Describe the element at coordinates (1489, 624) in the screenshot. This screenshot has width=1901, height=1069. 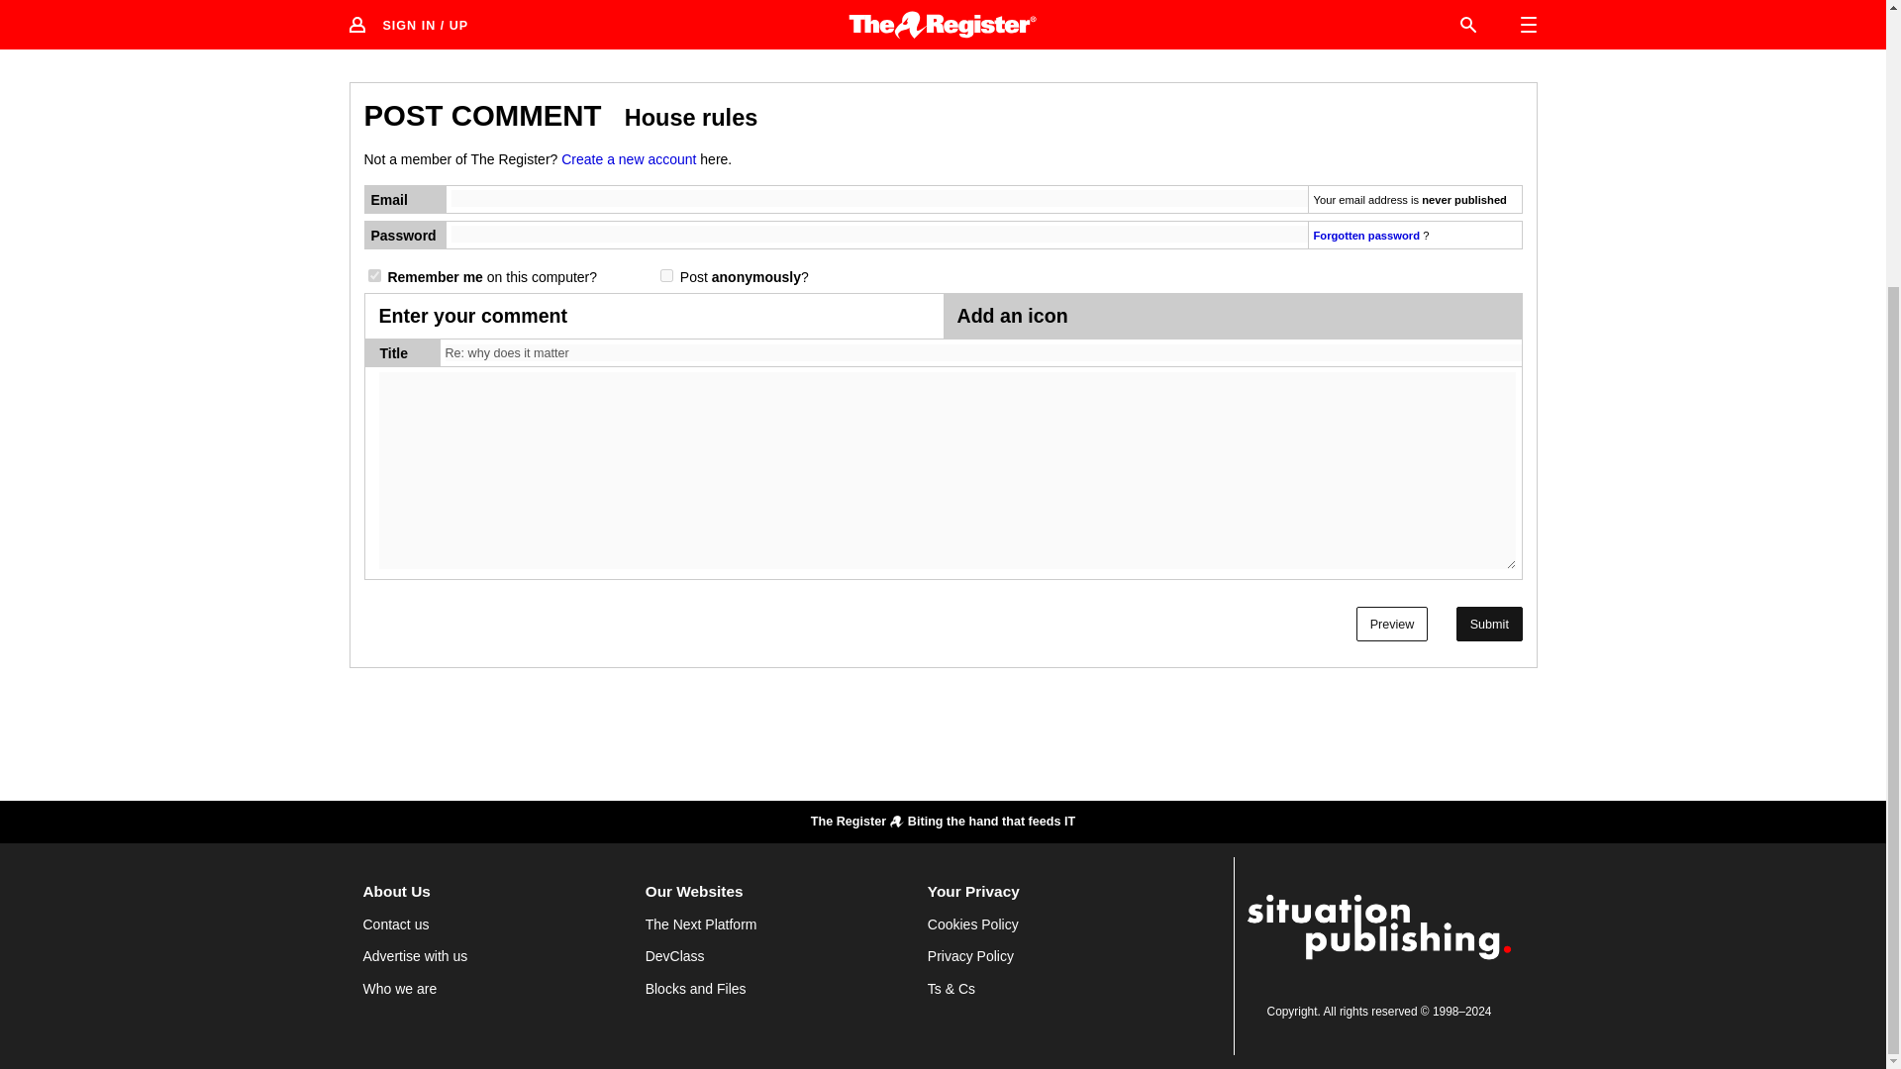
I see `Submit` at that location.